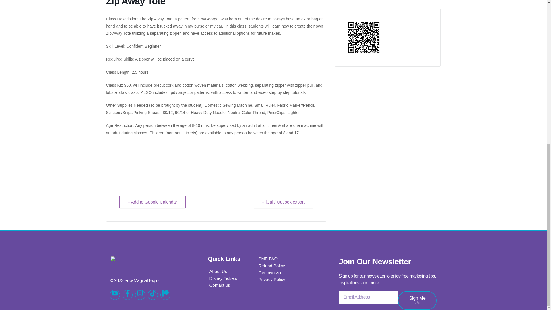  I want to click on SME FAQ, so click(267, 259).